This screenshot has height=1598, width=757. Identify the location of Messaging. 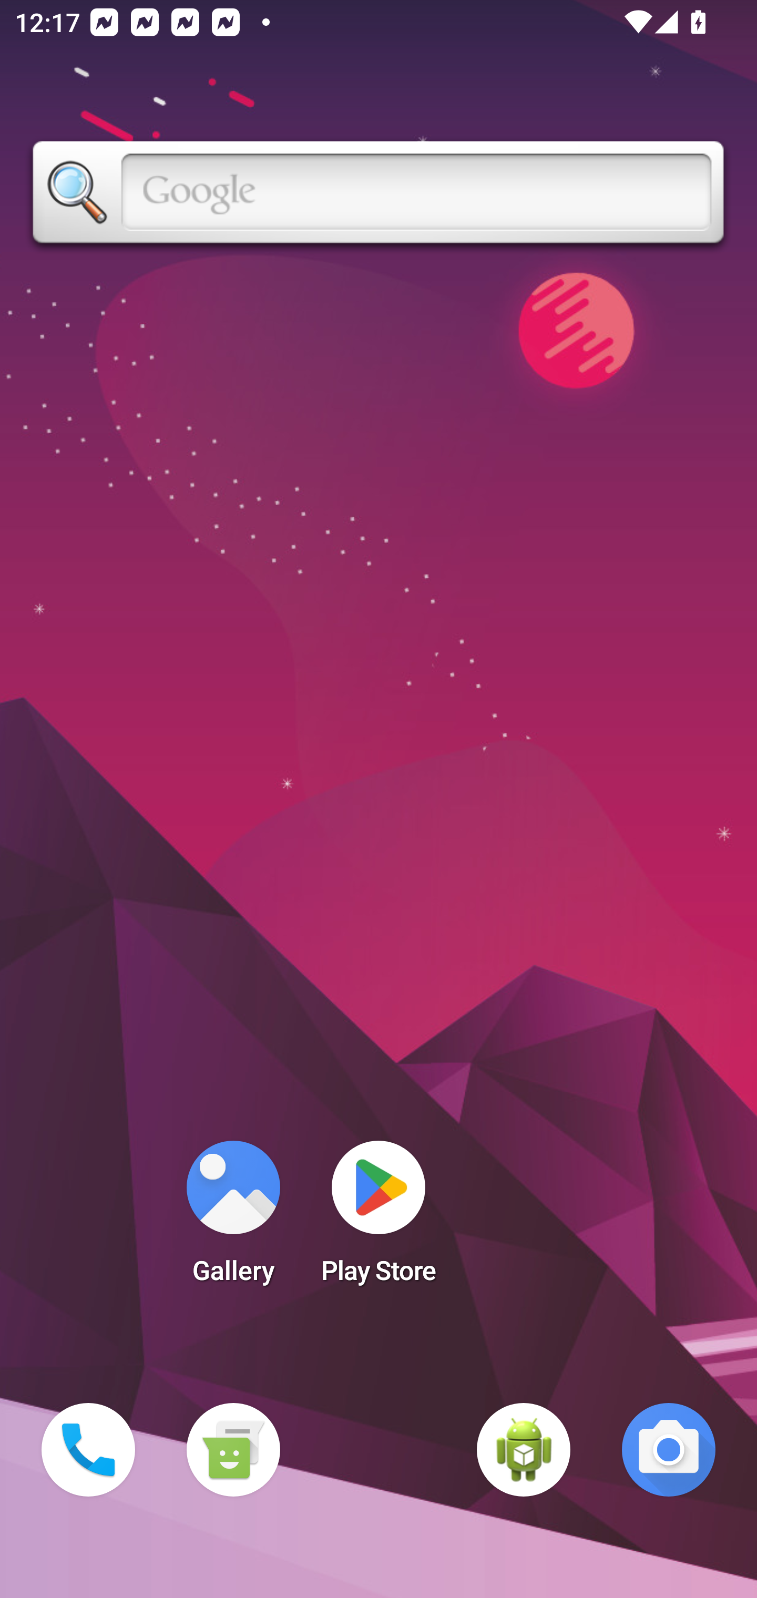
(233, 1450).